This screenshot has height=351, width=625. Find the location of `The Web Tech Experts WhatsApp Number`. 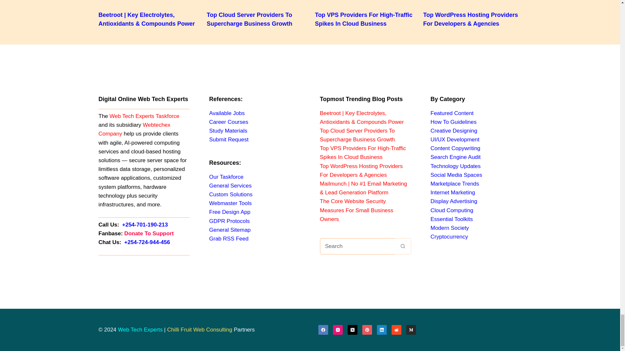

The Web Tech Experts WhatsApp Number is located at coordinates (147, 242).